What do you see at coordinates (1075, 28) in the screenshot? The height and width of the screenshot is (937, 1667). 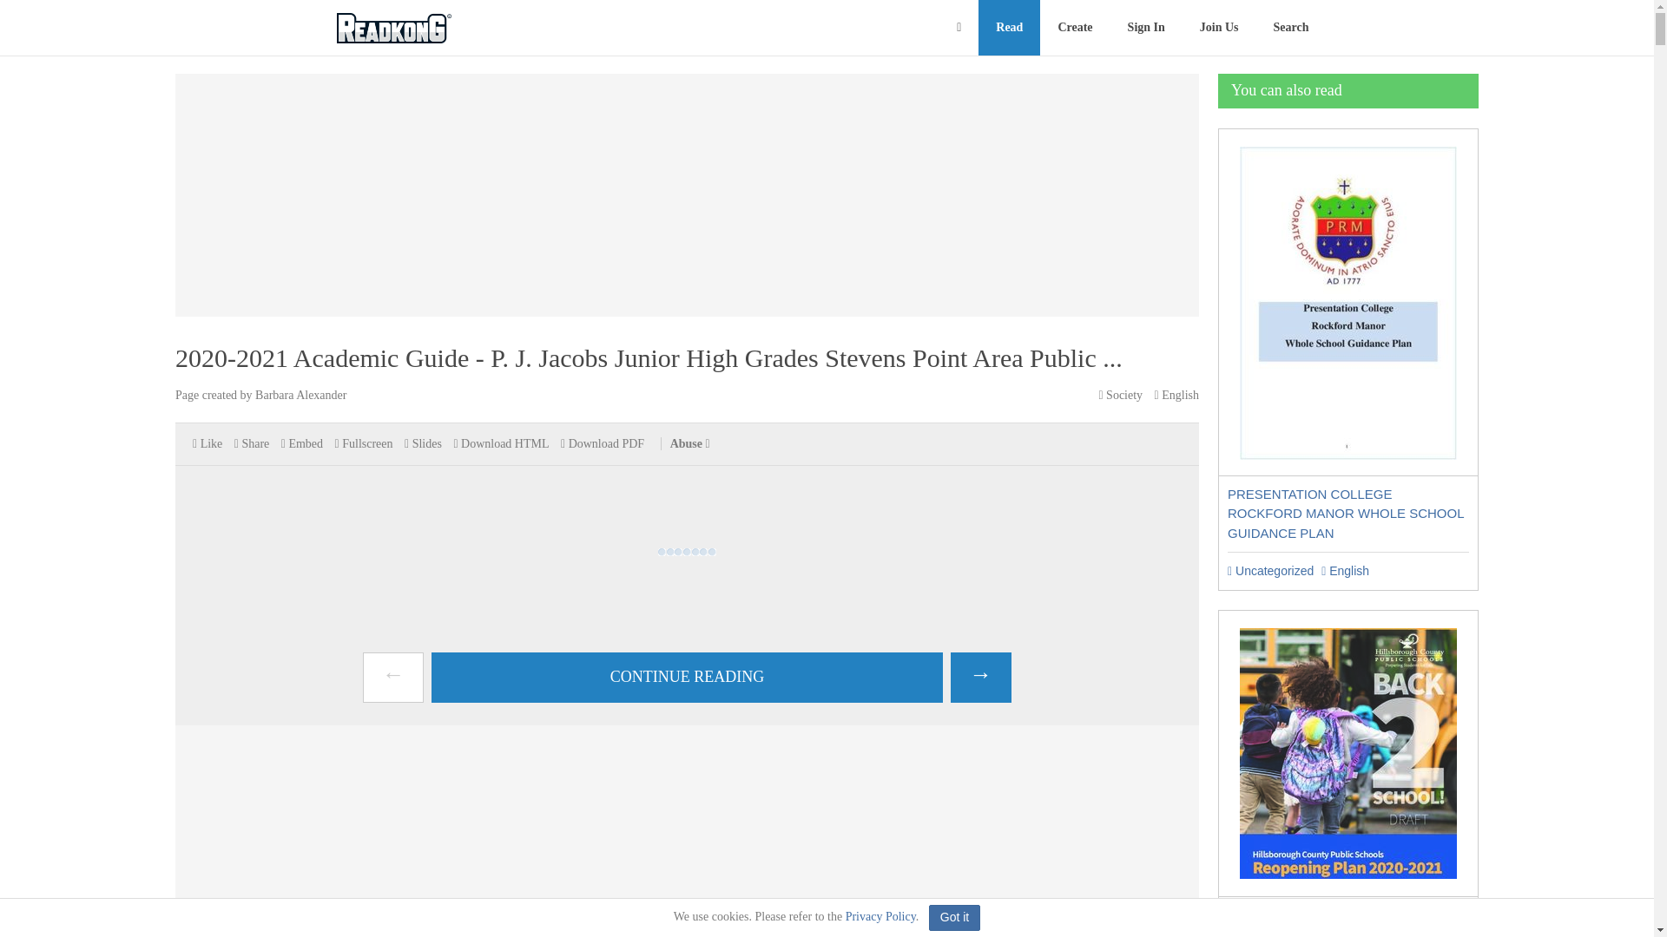 I see `Create` at bounding box center [1075, 28].